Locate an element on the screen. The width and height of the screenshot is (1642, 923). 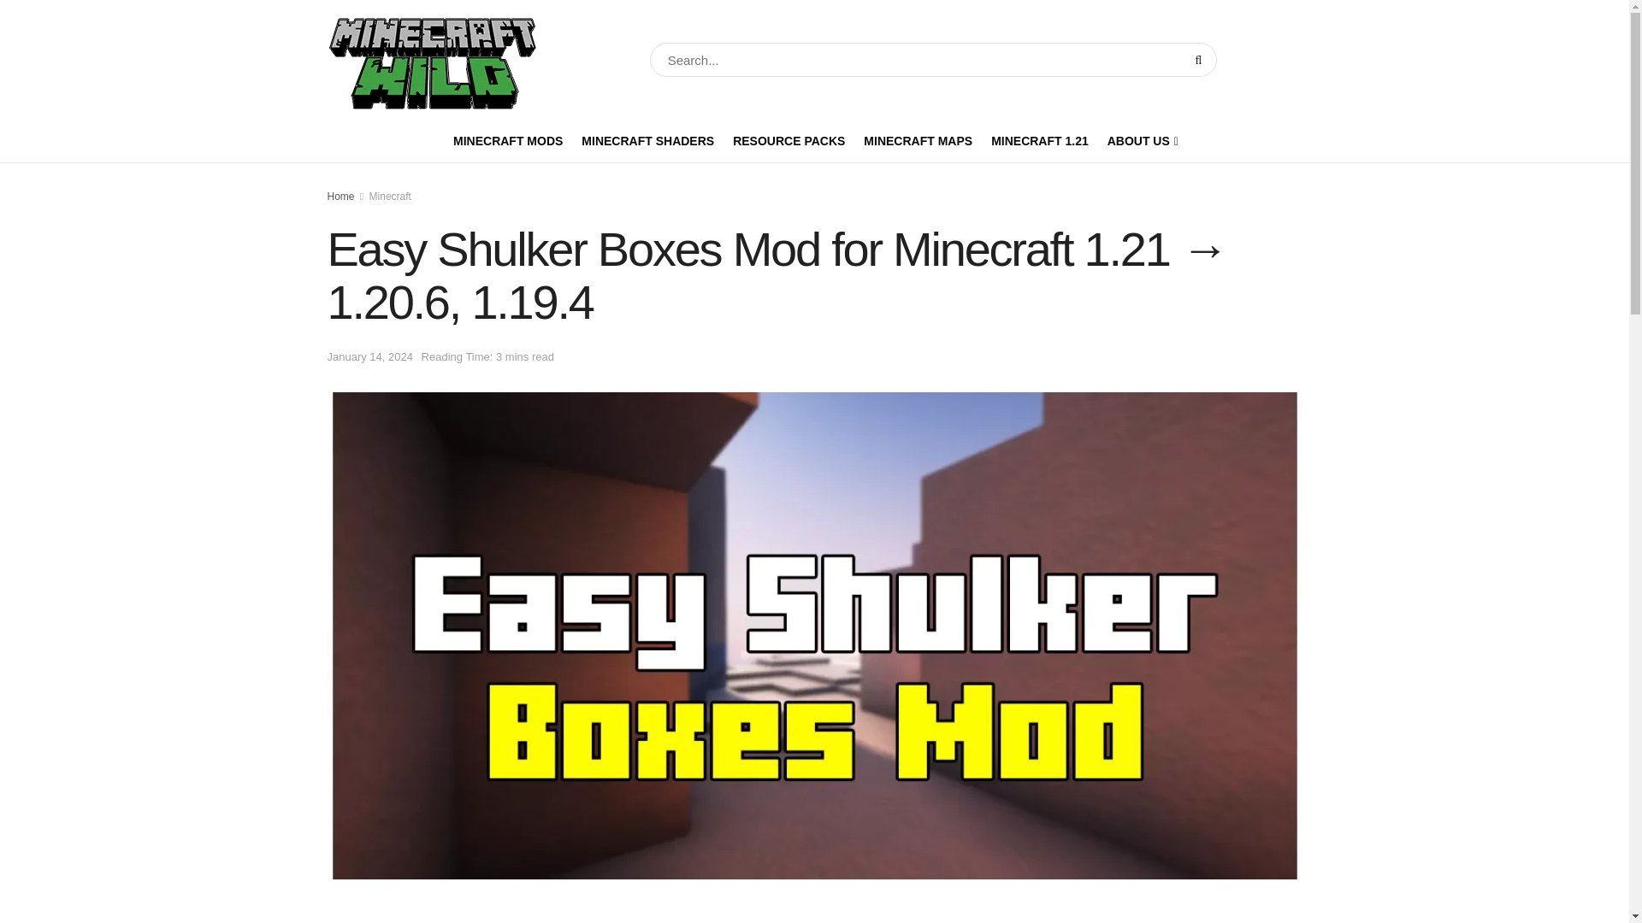
Minecraft is located at coordinates (390, 196).